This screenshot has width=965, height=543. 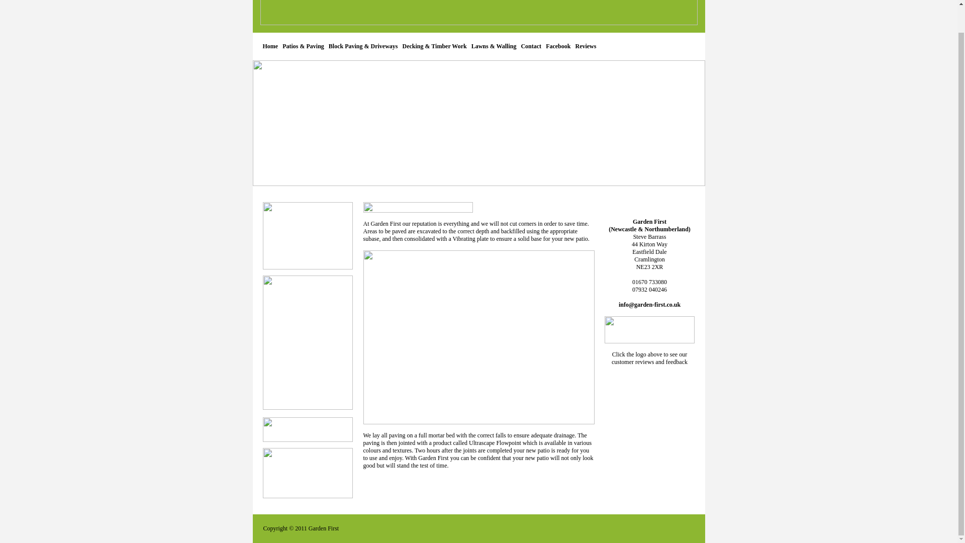 What do you see at coordinates (558, 46) in the screenshot?
I see `Facebook` at bounding box center [558, 46].